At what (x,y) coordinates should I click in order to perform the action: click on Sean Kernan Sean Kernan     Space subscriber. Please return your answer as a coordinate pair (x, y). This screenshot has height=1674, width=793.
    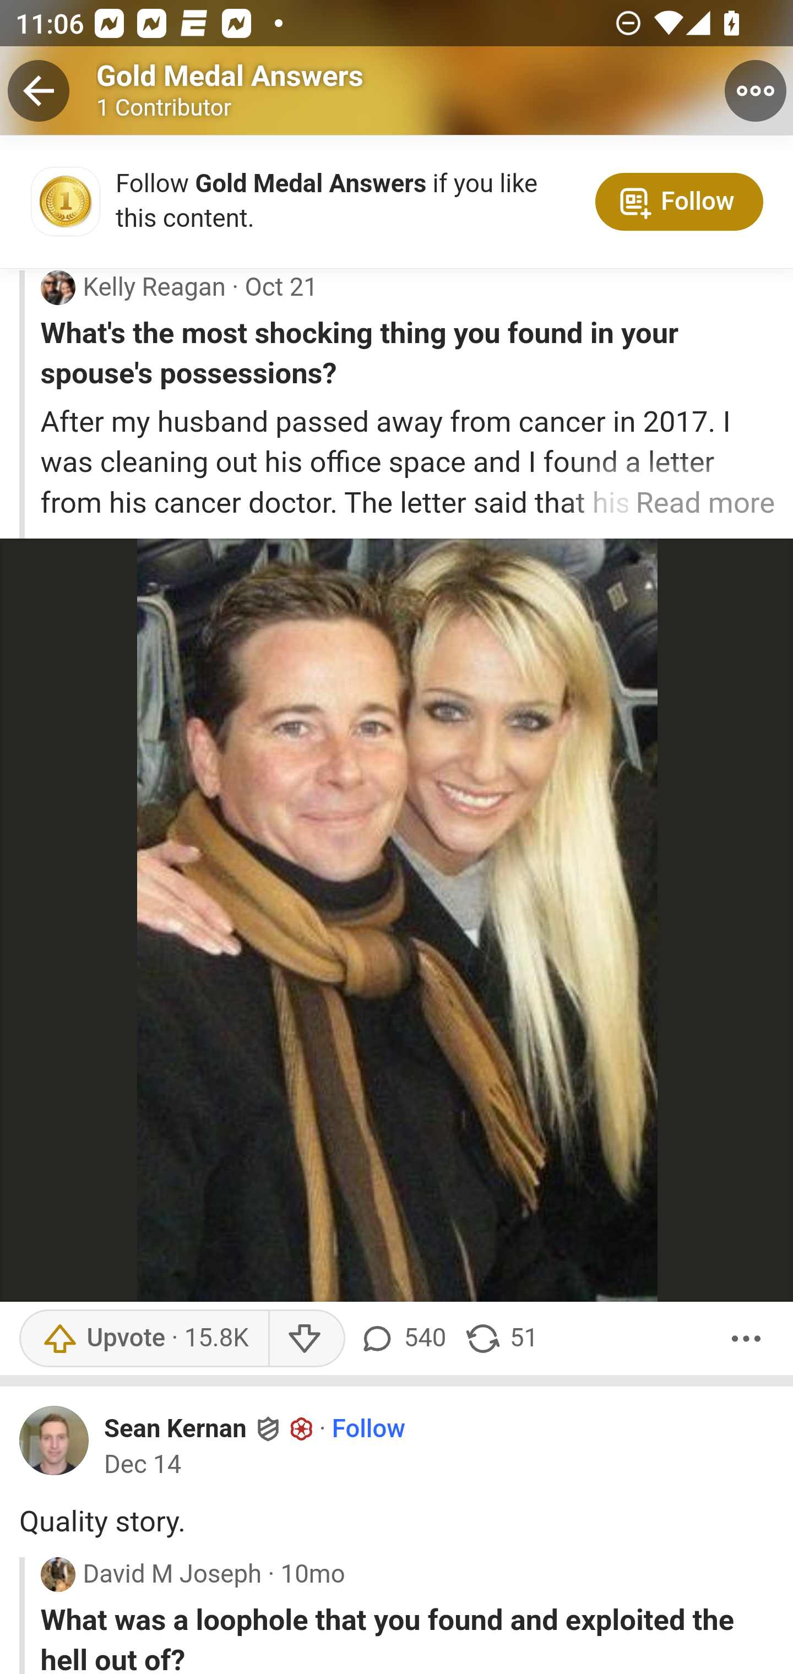
    Looking at the image, I should click on (209, 1430).